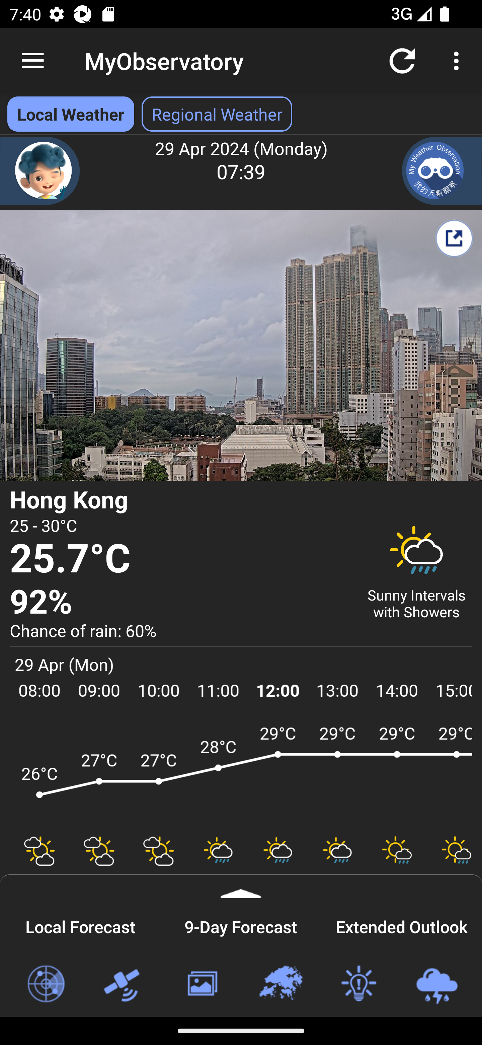 This screenshot has width=482, height=1045. What do you see at coordinates (202, 984) in the screenshot?
I see `Weather Photos` at bounding box center [202, 984].